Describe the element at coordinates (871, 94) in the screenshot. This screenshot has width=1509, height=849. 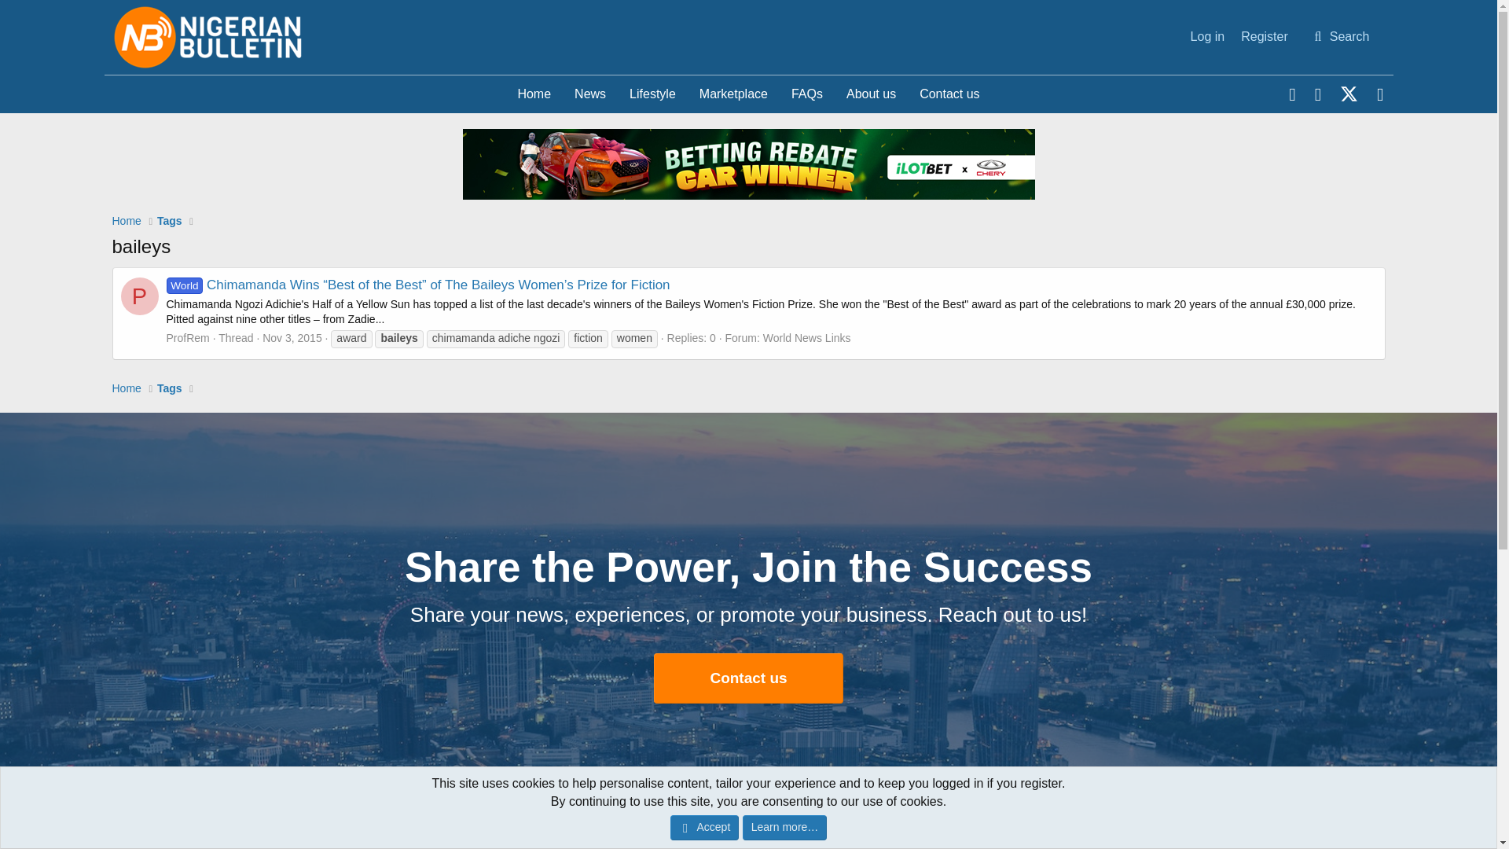
I see `About us` at that location.